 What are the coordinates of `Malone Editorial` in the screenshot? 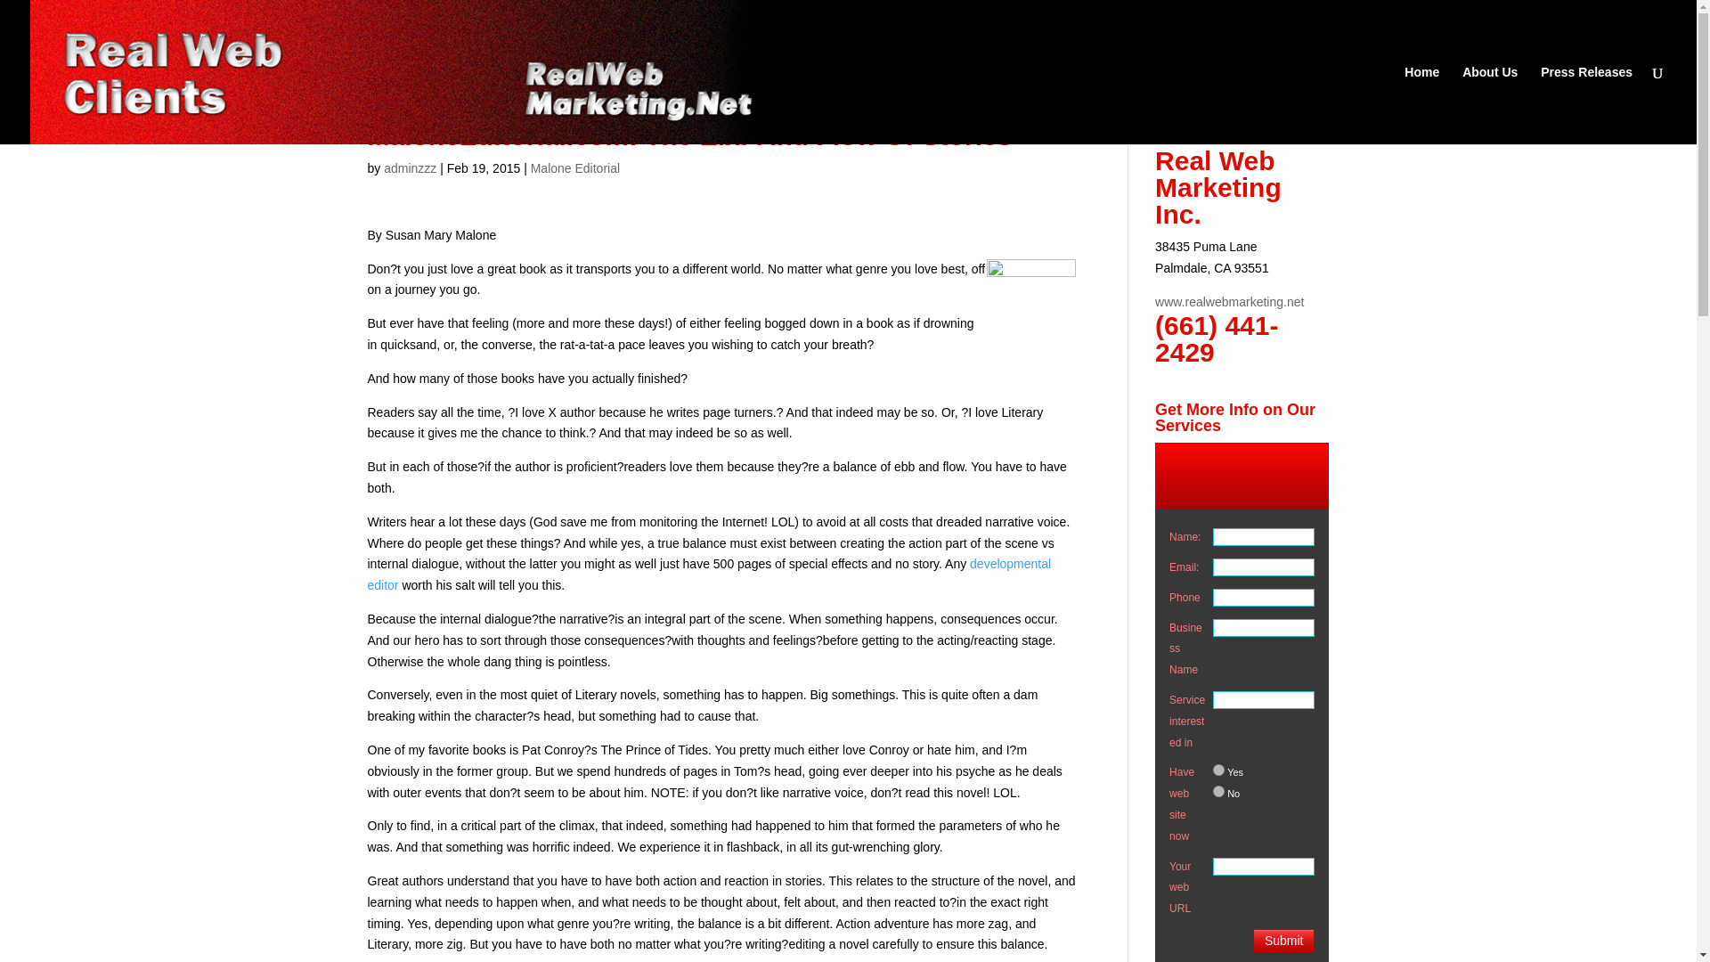 It's located at (574, 167).